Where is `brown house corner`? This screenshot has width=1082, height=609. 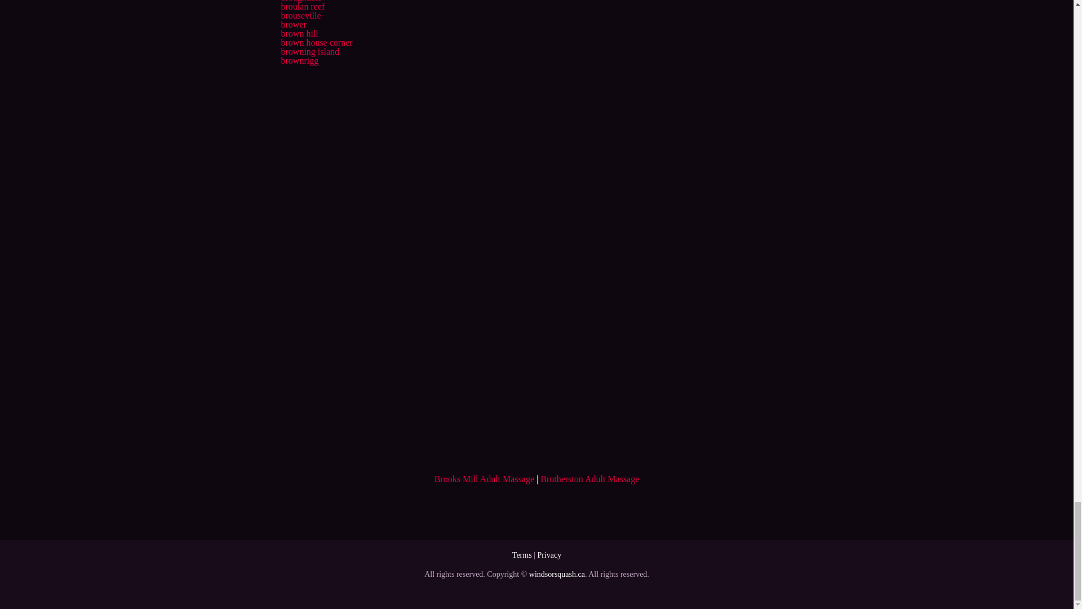
brown house corner is located at coordinates (316, 42).